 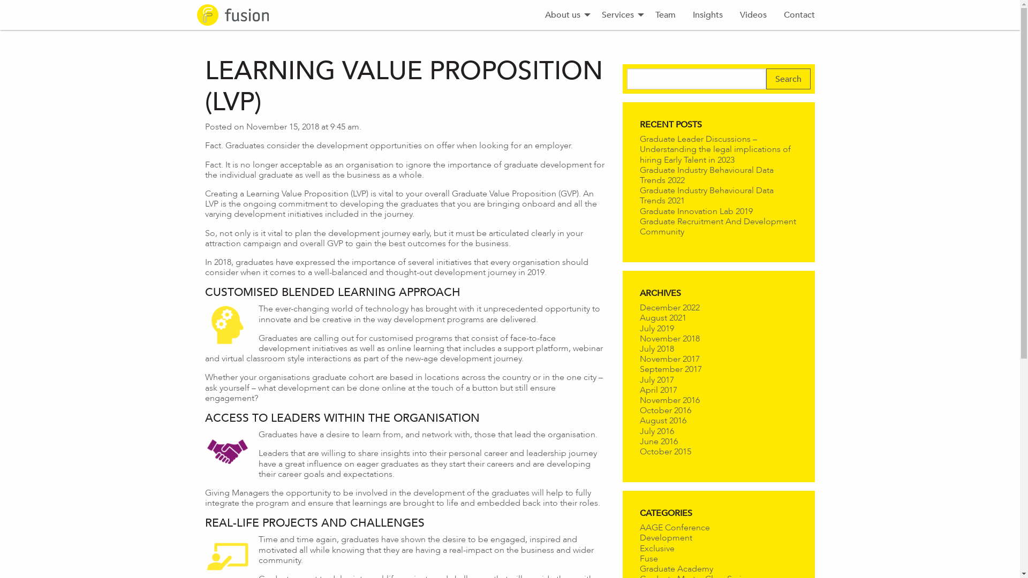 What do you see at coordinates (648, 559) in the screenshot?
I see `Fuse` at bounding box center [648, 559].